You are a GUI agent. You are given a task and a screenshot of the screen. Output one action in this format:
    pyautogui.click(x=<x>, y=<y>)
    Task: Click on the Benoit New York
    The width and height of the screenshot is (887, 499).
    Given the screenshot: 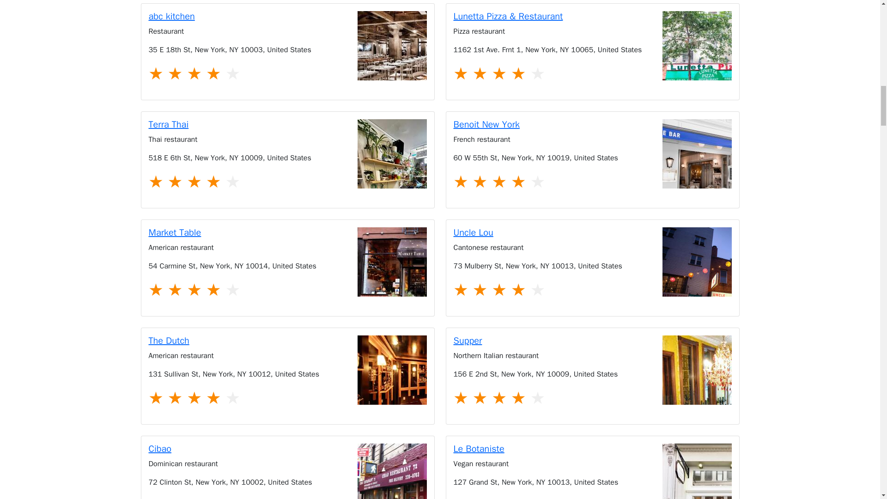 What is the action you would take?
    pyautogui.click(x=697, y=154)
    